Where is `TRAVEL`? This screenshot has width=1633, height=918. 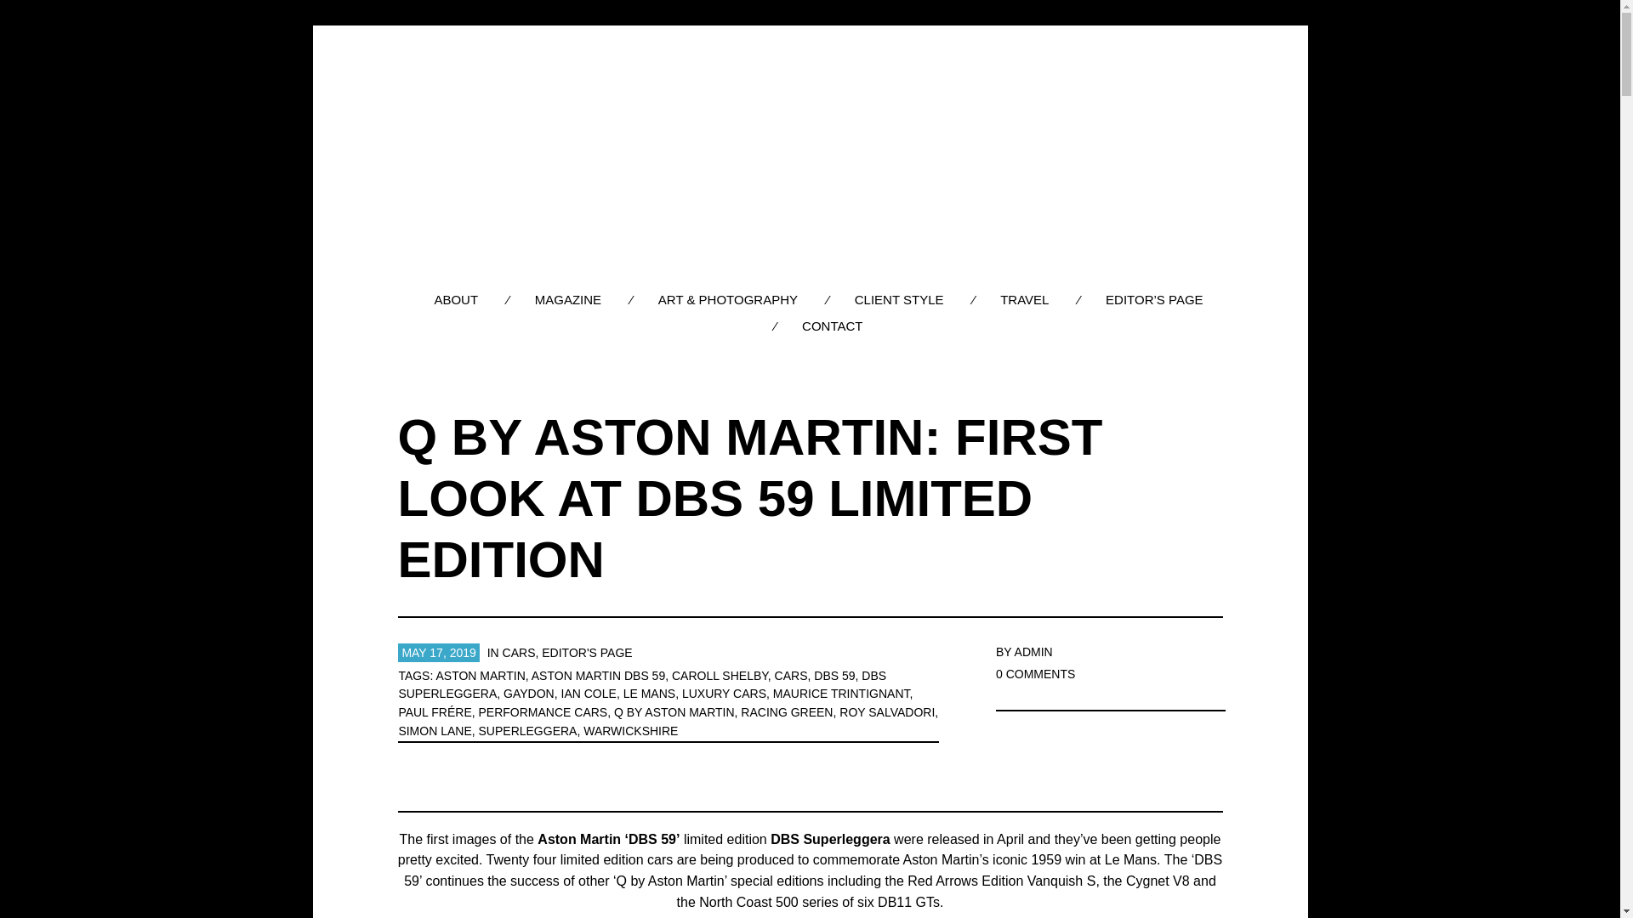 TRAVEL is located at coordinates (1024, 299).